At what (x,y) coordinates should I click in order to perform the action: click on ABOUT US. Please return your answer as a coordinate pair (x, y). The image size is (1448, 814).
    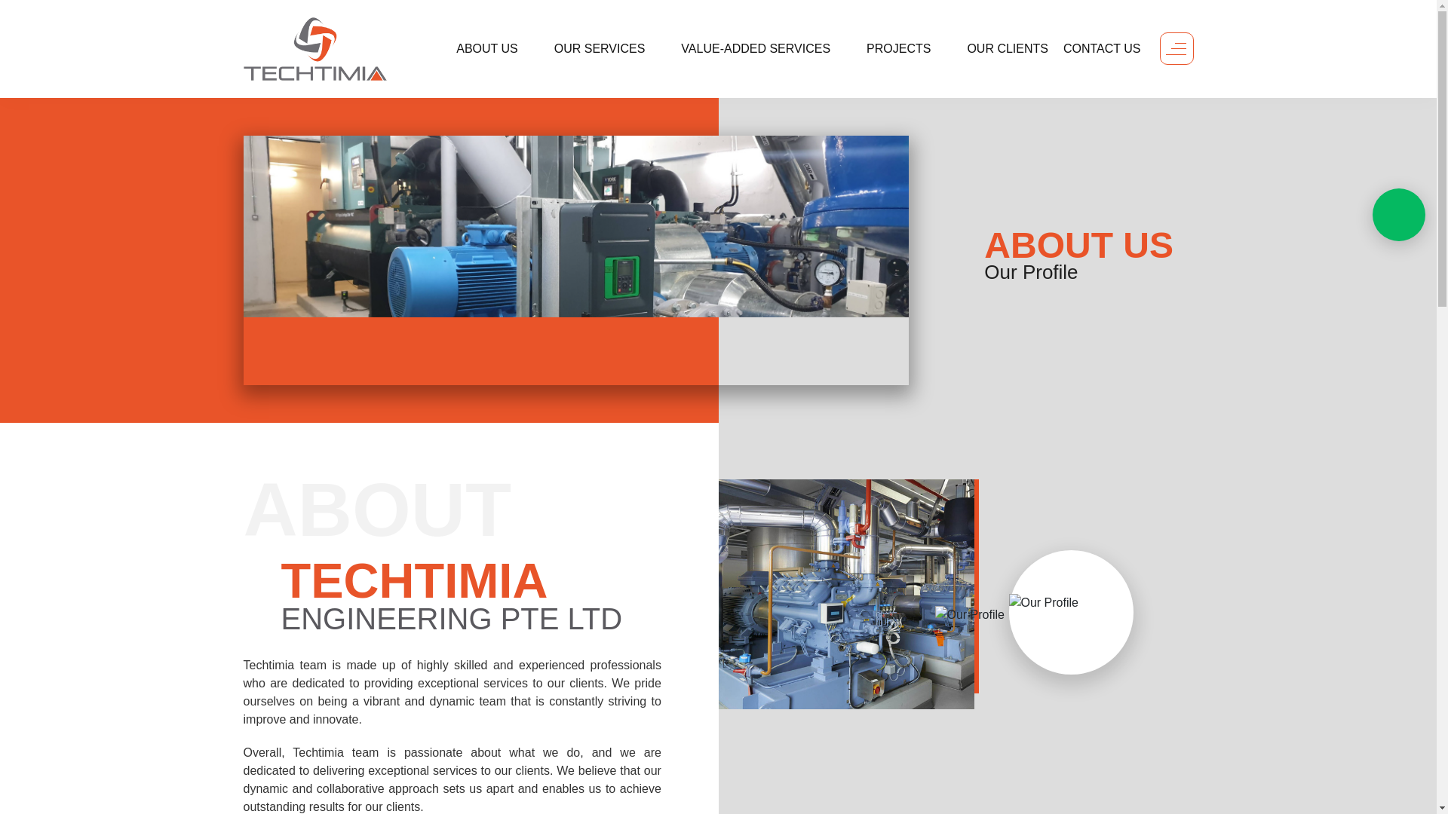
    Looking at the image, I should click on (497, 48).